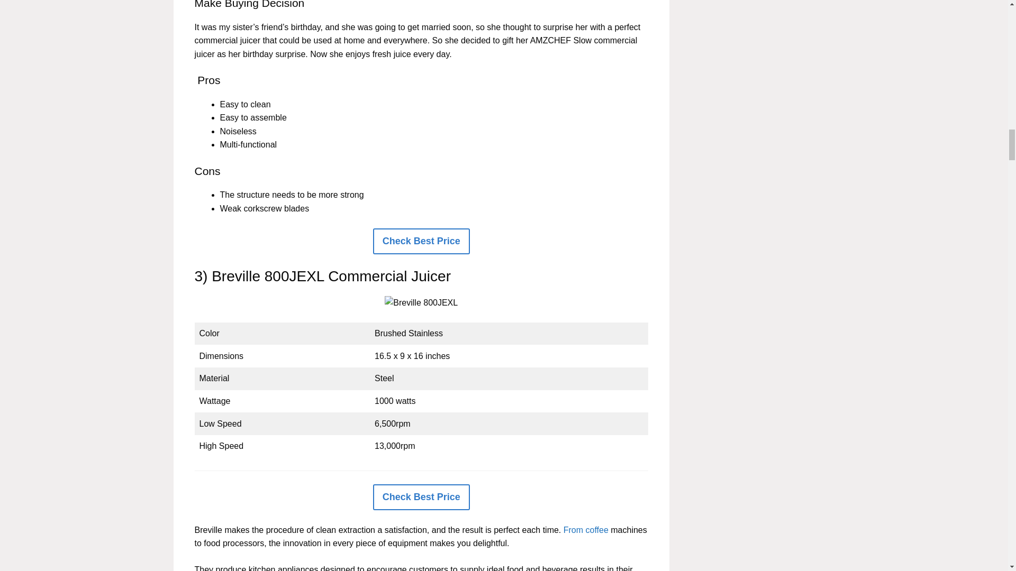 The image size is (1016, 571). Describe the element at coordinates (586, 530) in the screenshot. I see `From coffee` at that location.